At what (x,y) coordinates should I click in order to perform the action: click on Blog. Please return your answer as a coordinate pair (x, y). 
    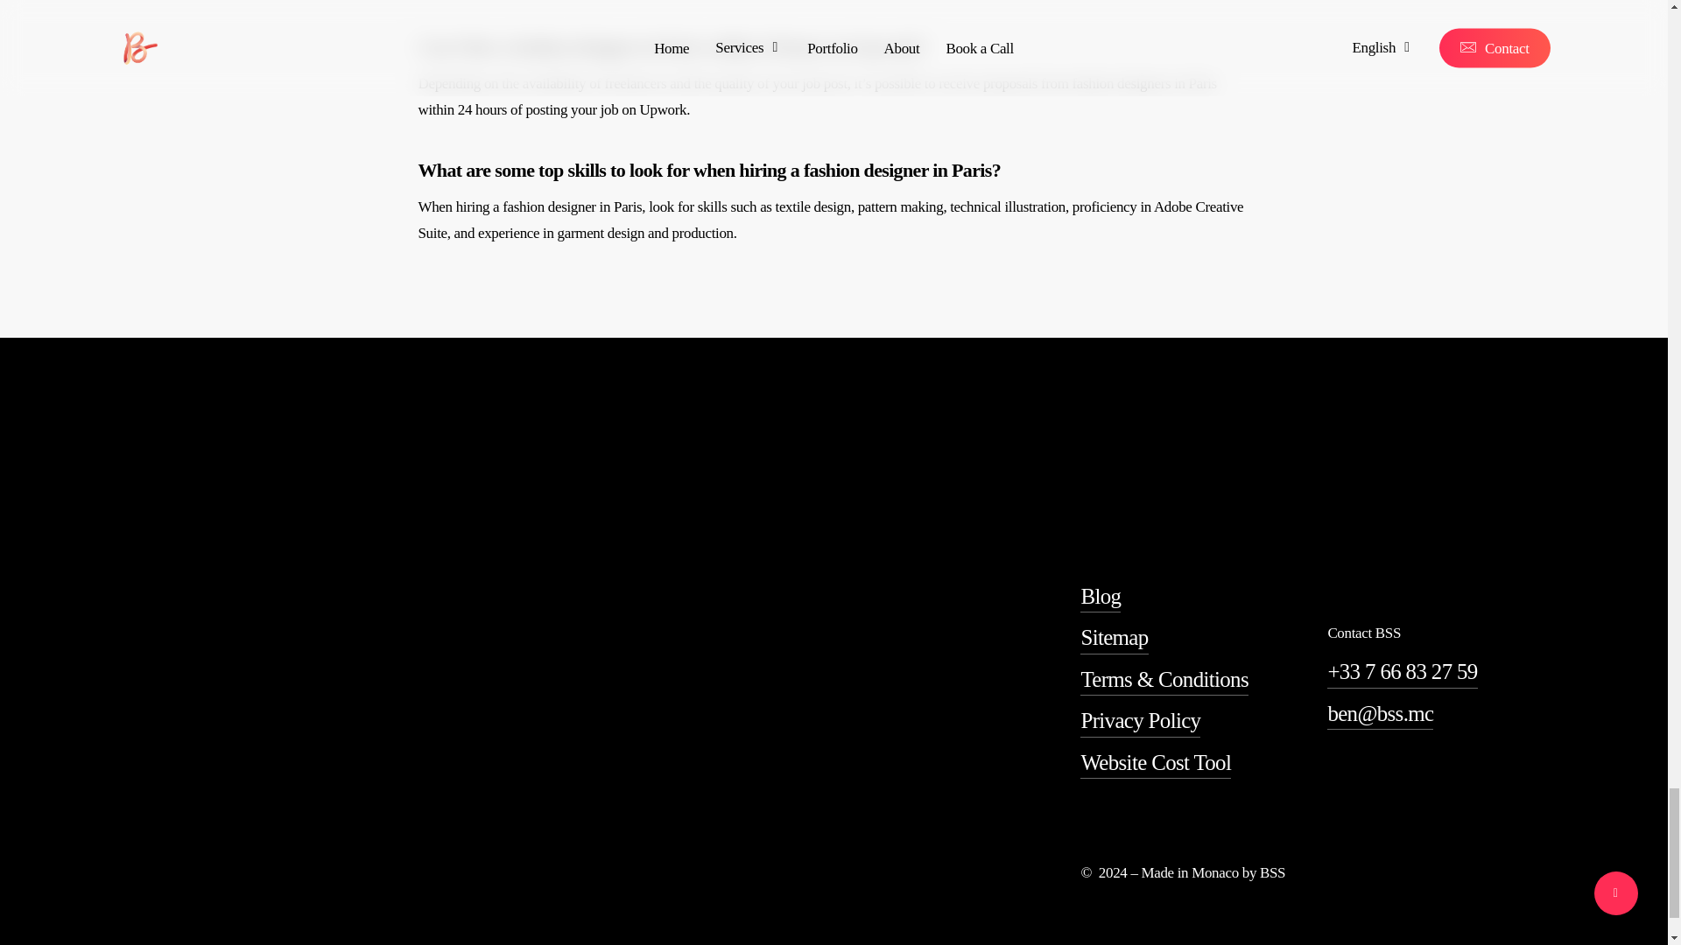
    Looking at the image, I should click on (1101, 596).